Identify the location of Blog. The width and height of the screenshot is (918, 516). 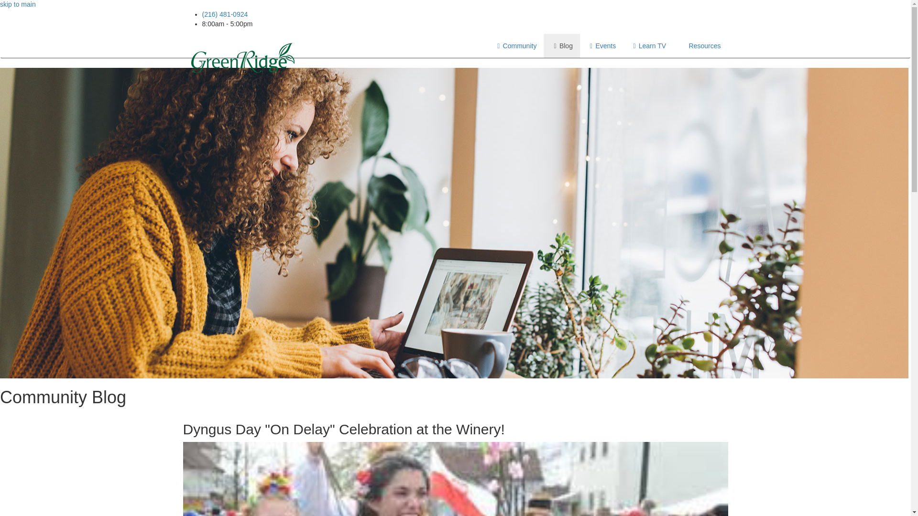
(561, 46).